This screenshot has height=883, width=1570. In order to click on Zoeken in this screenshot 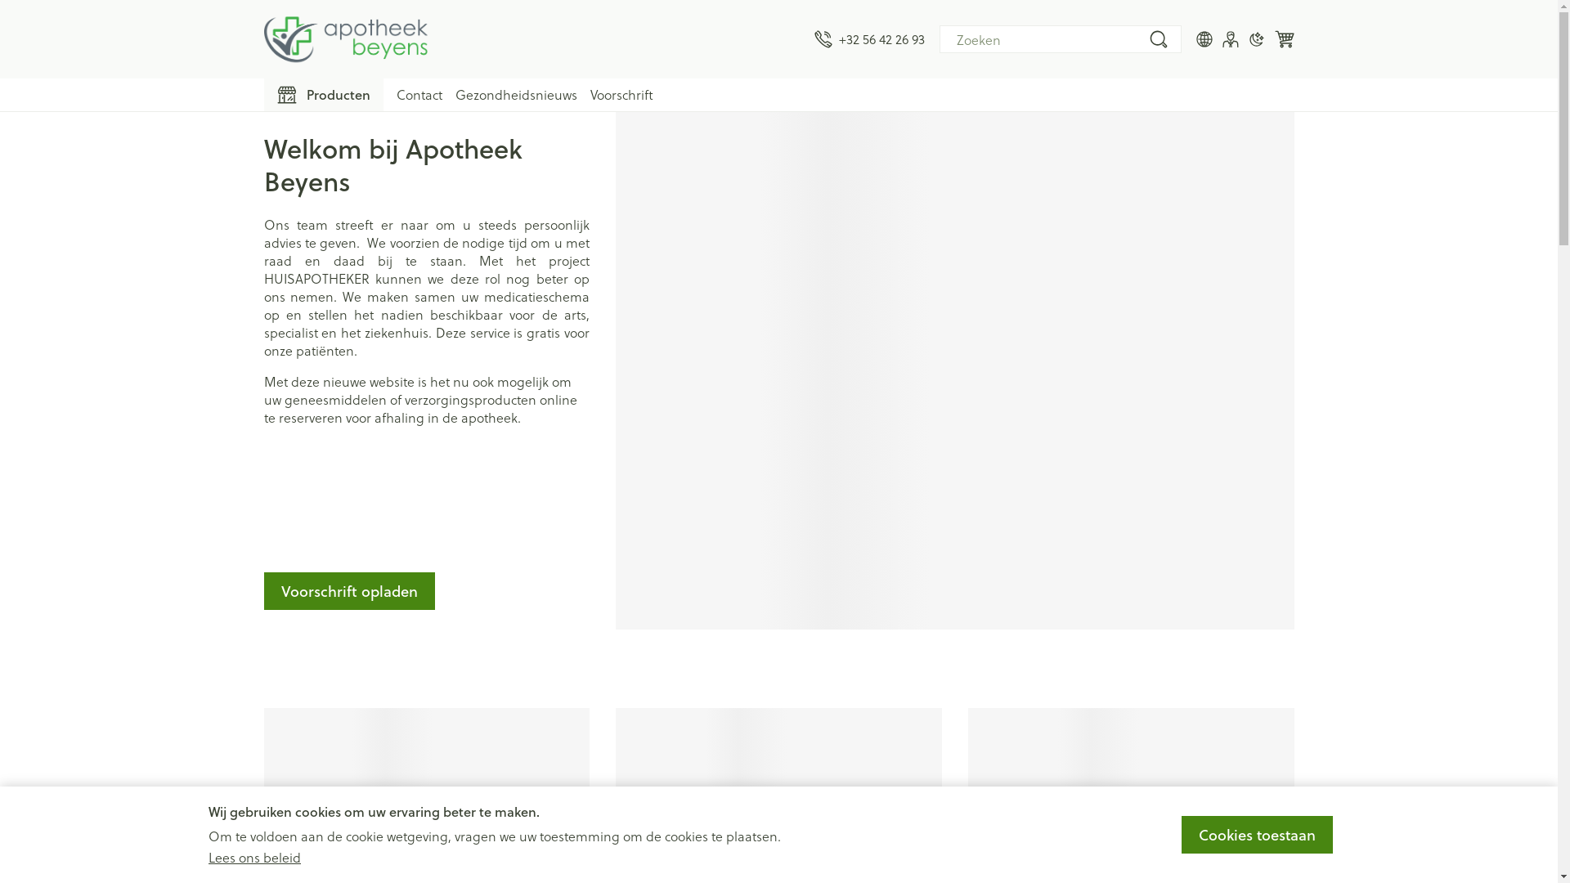, I will do `click(1158, 39)`.